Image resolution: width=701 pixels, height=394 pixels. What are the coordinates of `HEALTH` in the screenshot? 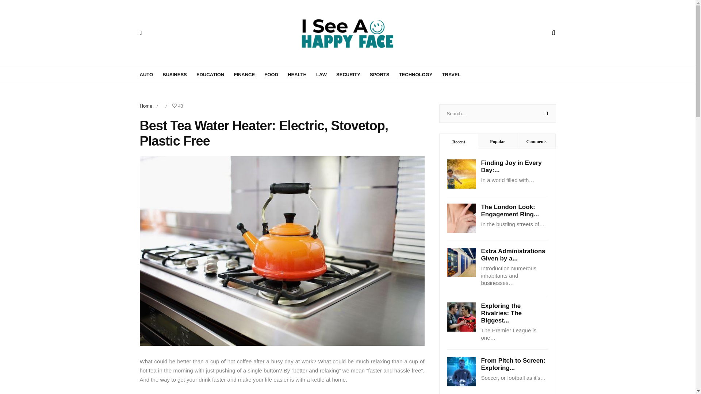 It's located at (301, 74).